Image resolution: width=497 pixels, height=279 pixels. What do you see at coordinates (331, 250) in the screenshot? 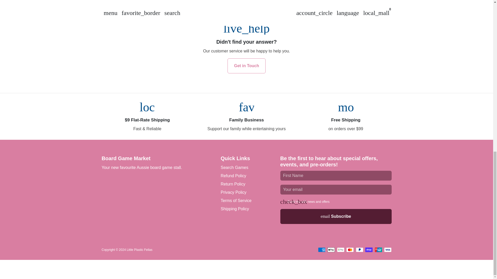
I see `Apple Pay` at bounding box center [331, 250].